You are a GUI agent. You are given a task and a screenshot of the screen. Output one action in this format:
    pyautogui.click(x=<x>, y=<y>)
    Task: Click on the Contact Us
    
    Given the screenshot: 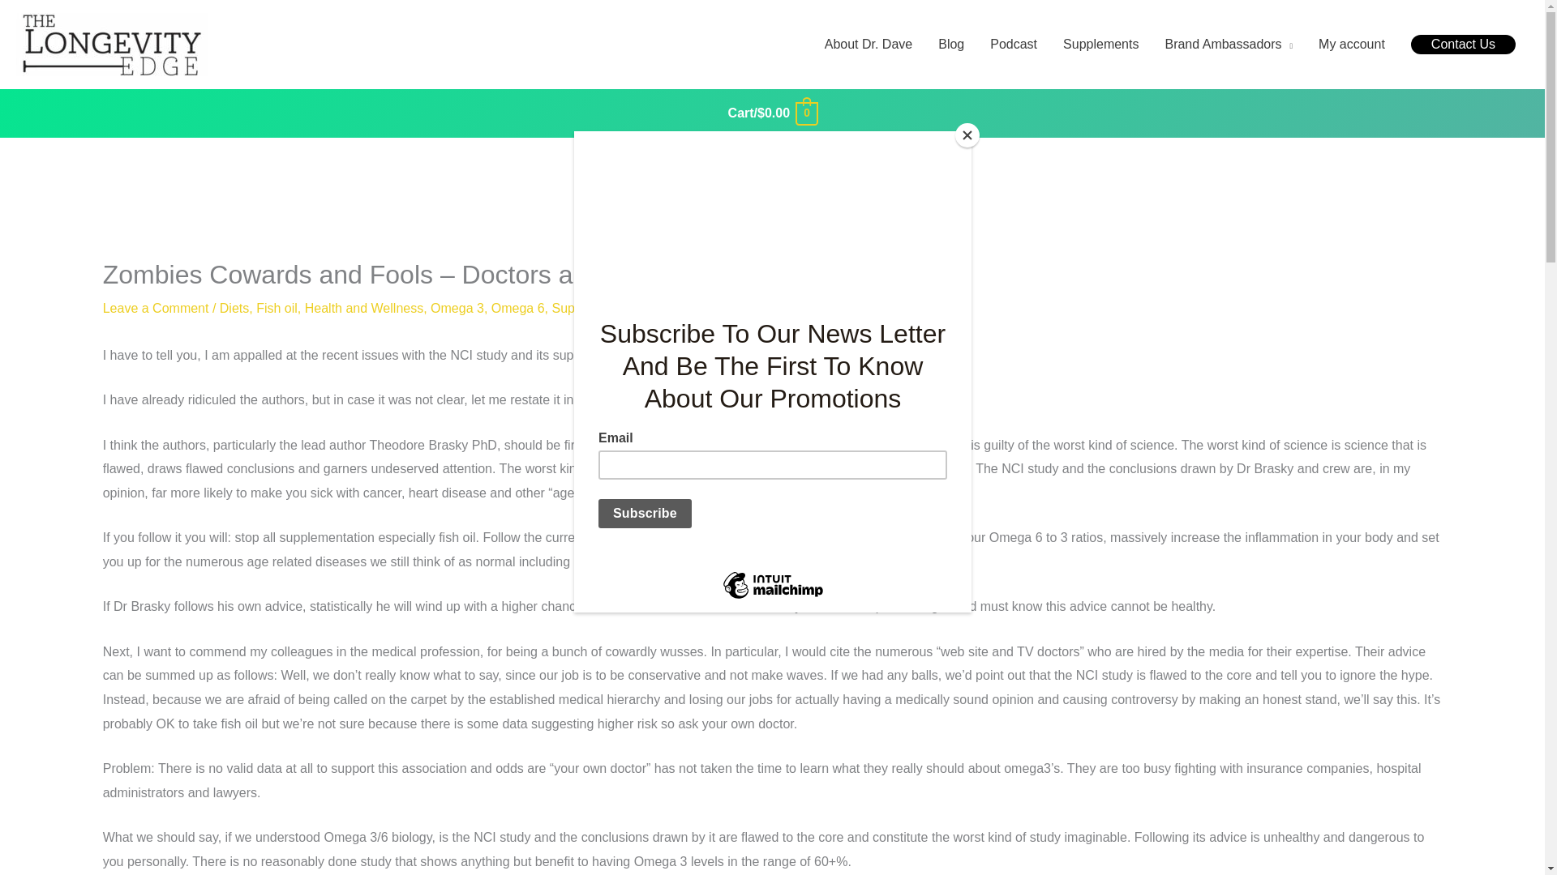 What is the action you would take?
    pyautogui.click(x=1463, y=44)
    